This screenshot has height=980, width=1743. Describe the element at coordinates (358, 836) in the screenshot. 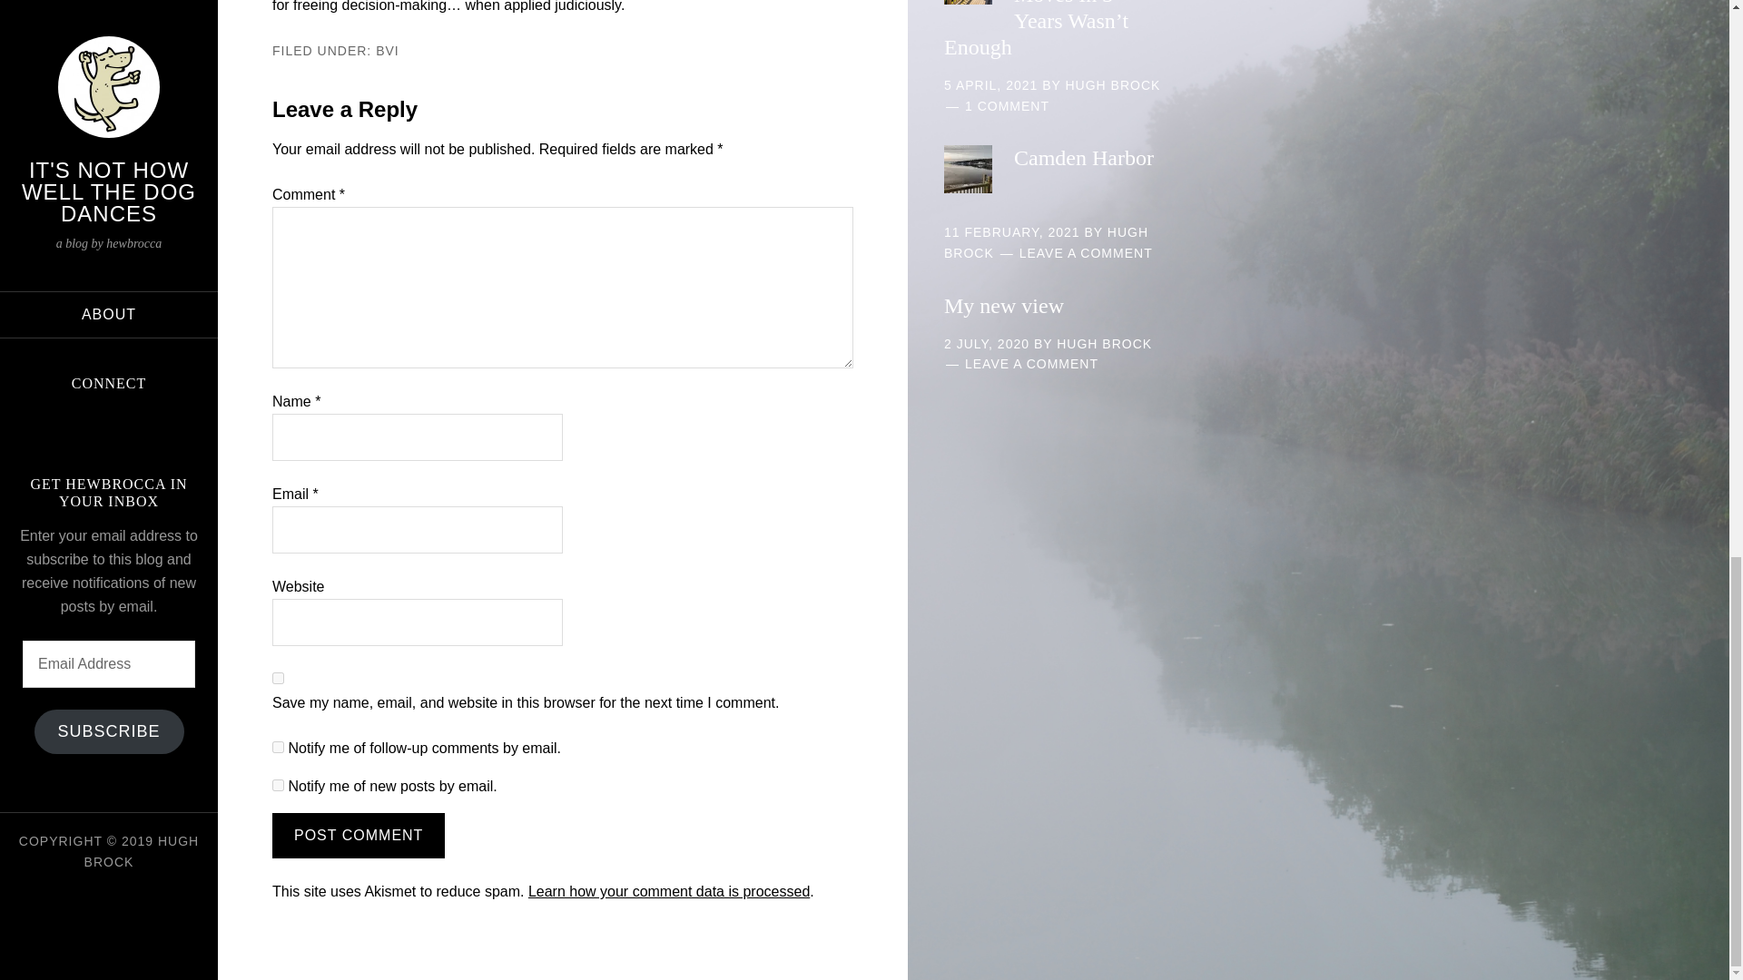

I see `Post Comment` at that location.